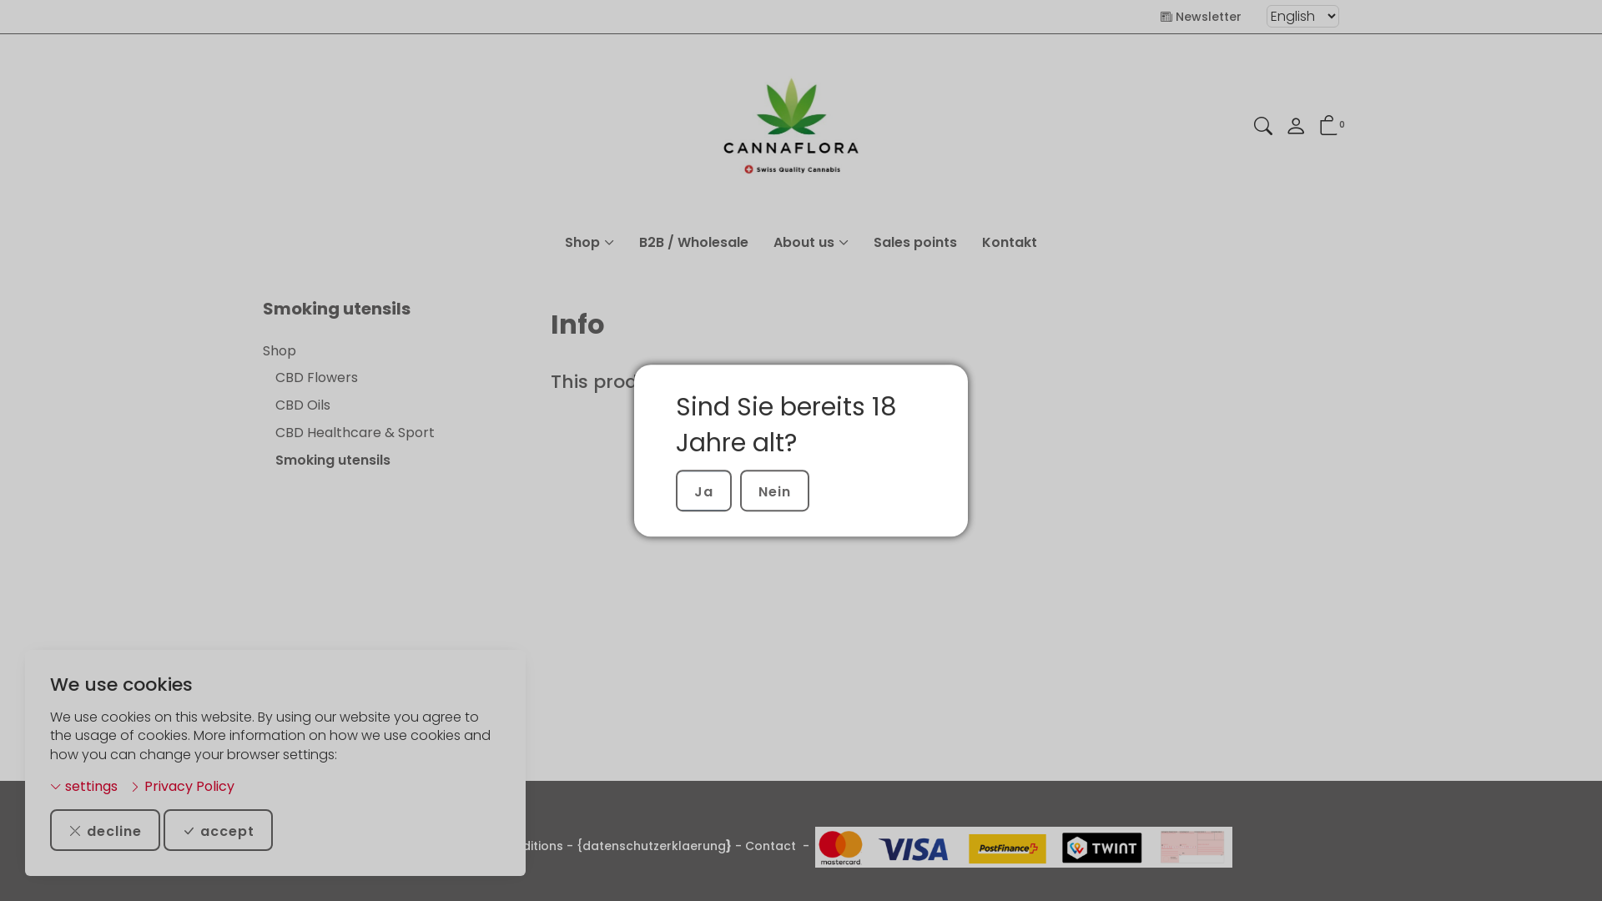 The image size is (1602, 901). What do you see at coordinates (771, 846) in the screenshot?
I see `Contact` at bounding box center [771, 846].